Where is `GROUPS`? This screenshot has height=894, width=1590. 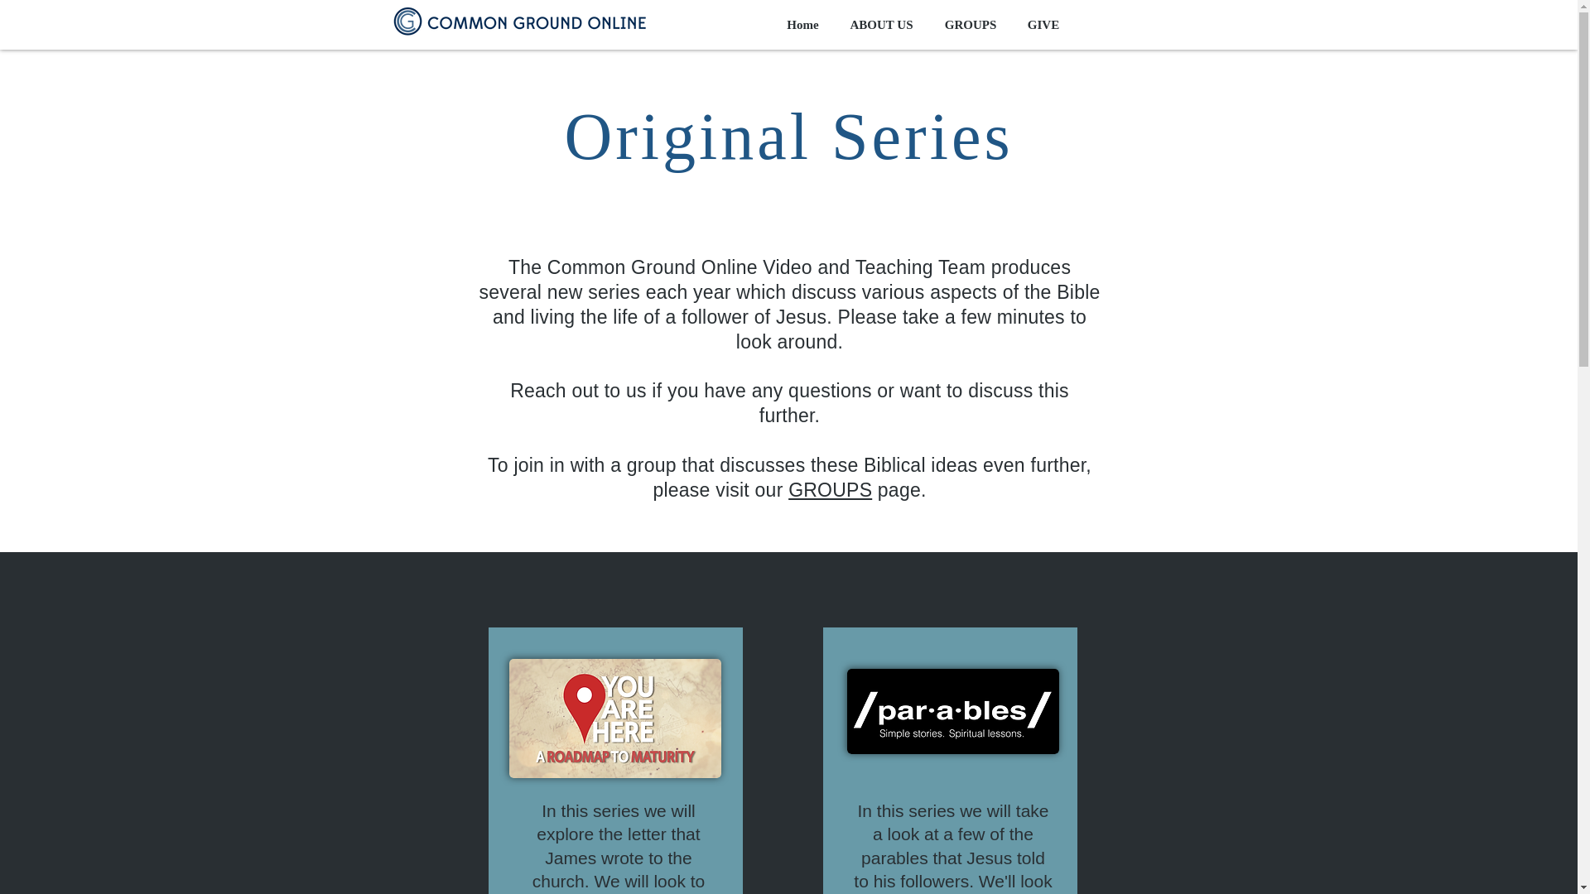
GROUPS is located at coordinates (830, 489).